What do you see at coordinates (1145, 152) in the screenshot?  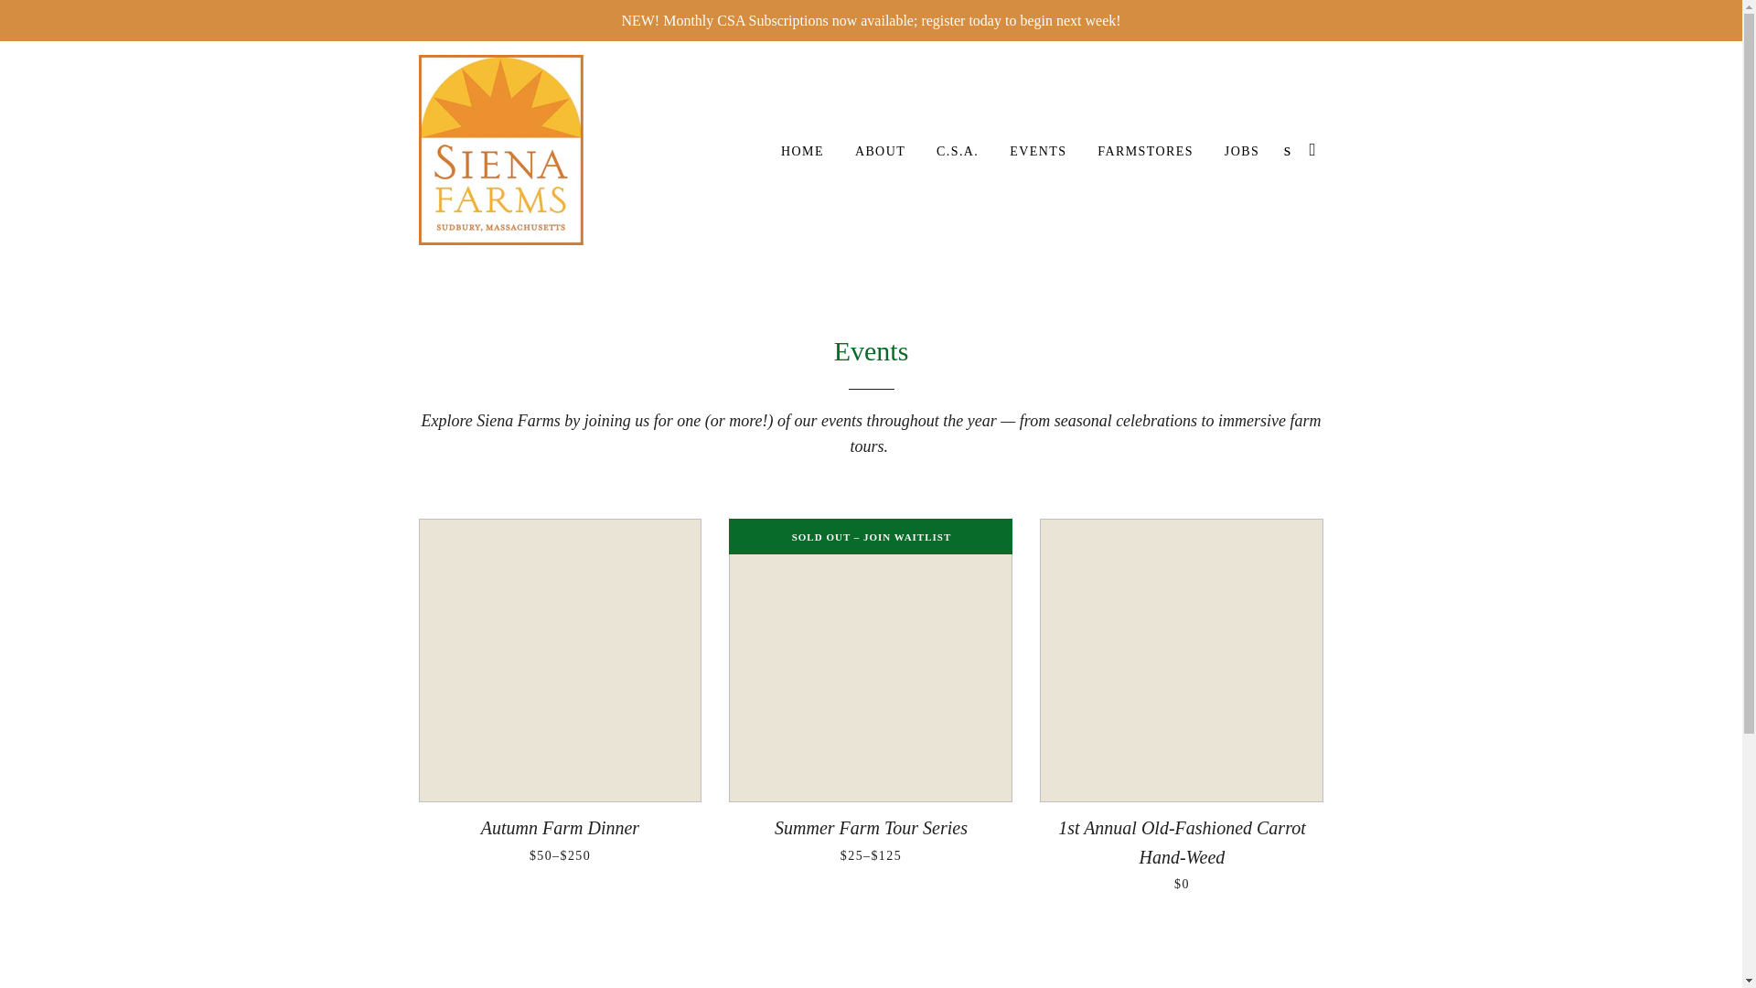 I see `FARMSTORES` at bounding box center [1145, 152].